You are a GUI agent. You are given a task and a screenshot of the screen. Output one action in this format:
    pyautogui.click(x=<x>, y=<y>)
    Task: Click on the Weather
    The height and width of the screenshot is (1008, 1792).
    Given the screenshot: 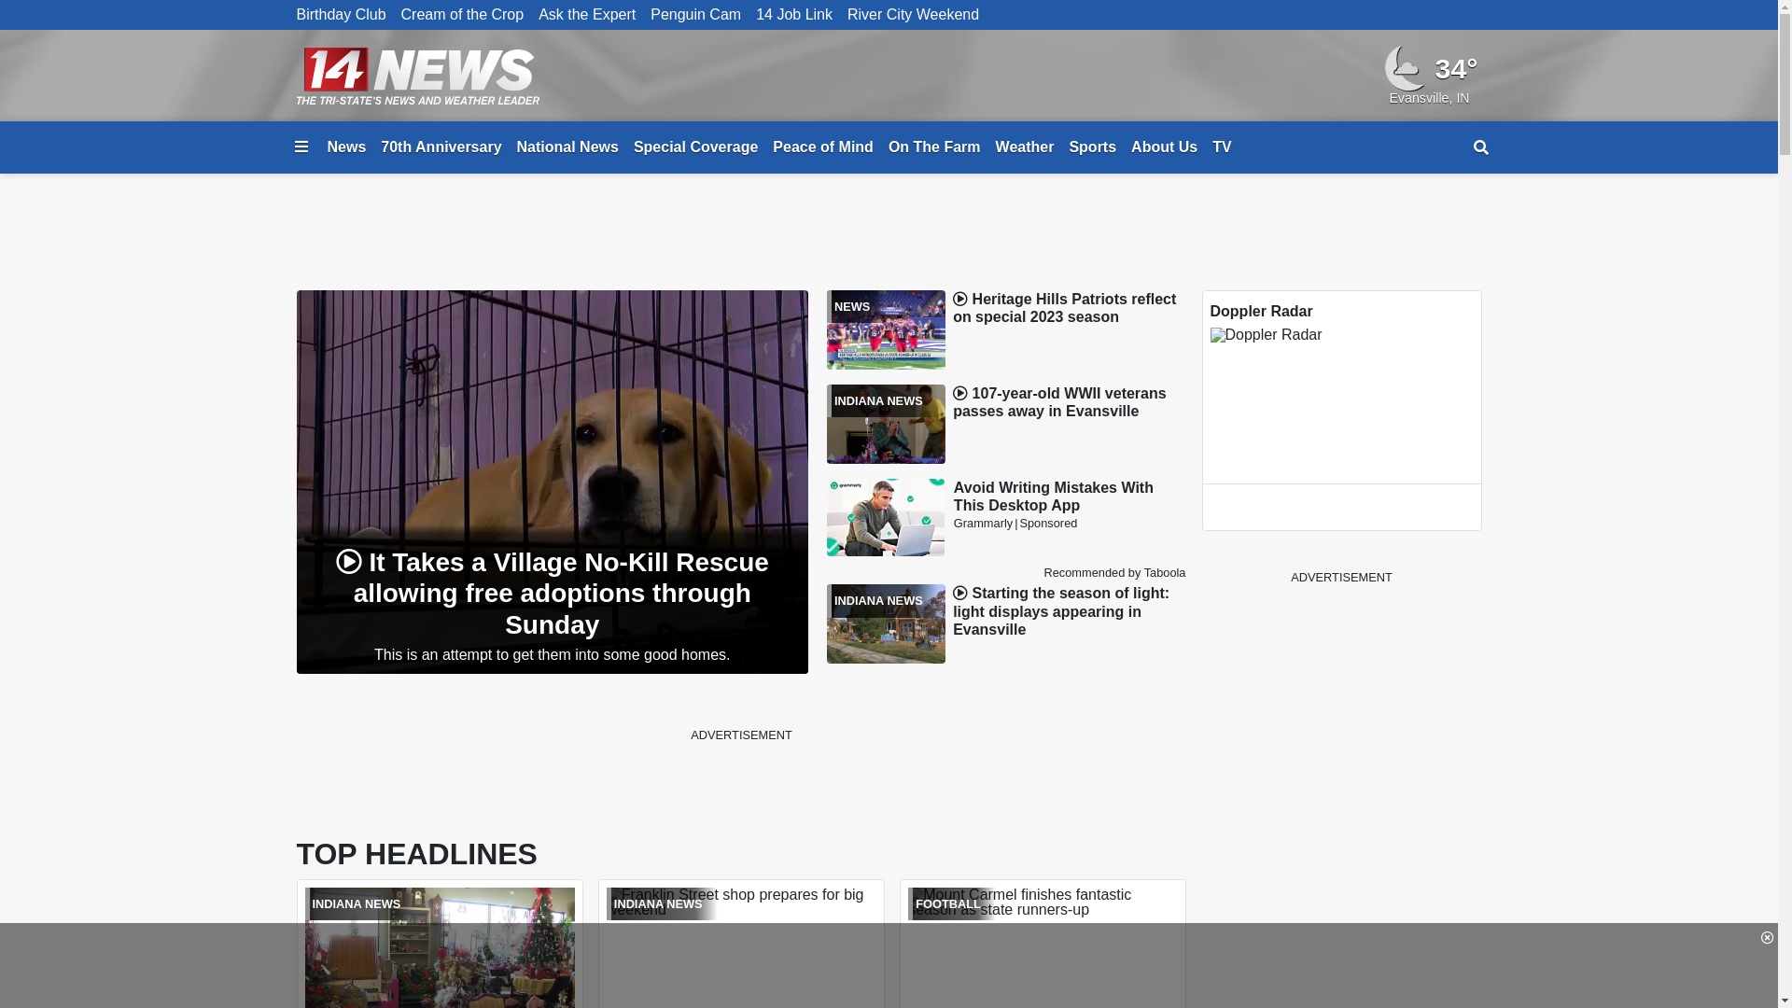 What is the action you would take?
    pyautogui.click(x=1025, y=147)
    